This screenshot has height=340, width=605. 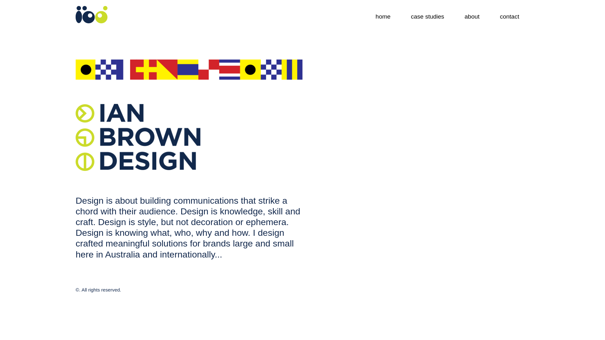 I want to click on home, so click(x=383, y=16).